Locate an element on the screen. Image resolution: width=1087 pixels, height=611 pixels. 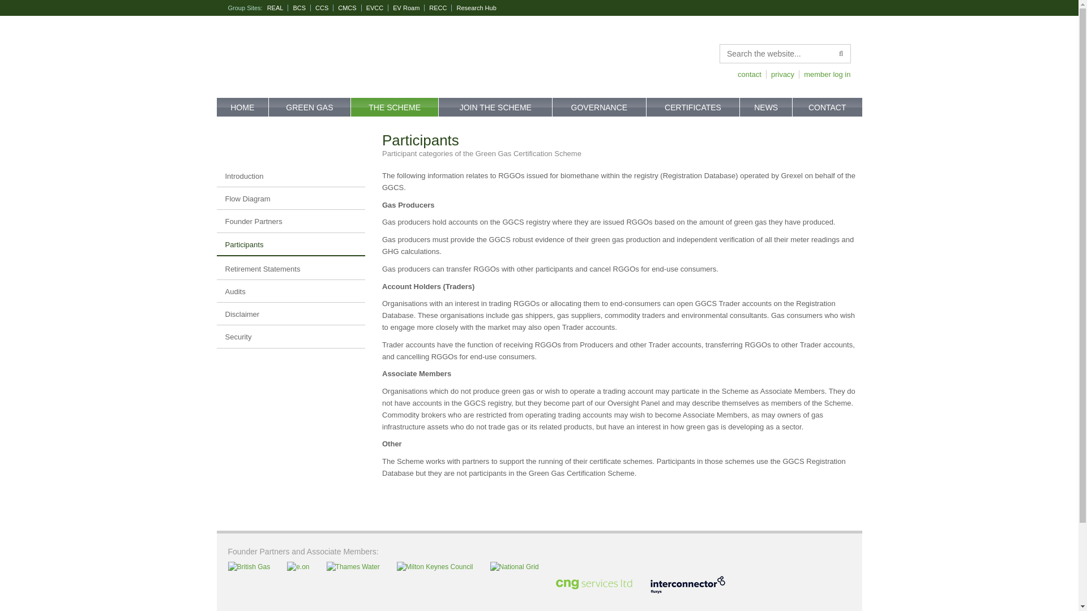
privacy is located at coordinates (780, 75).